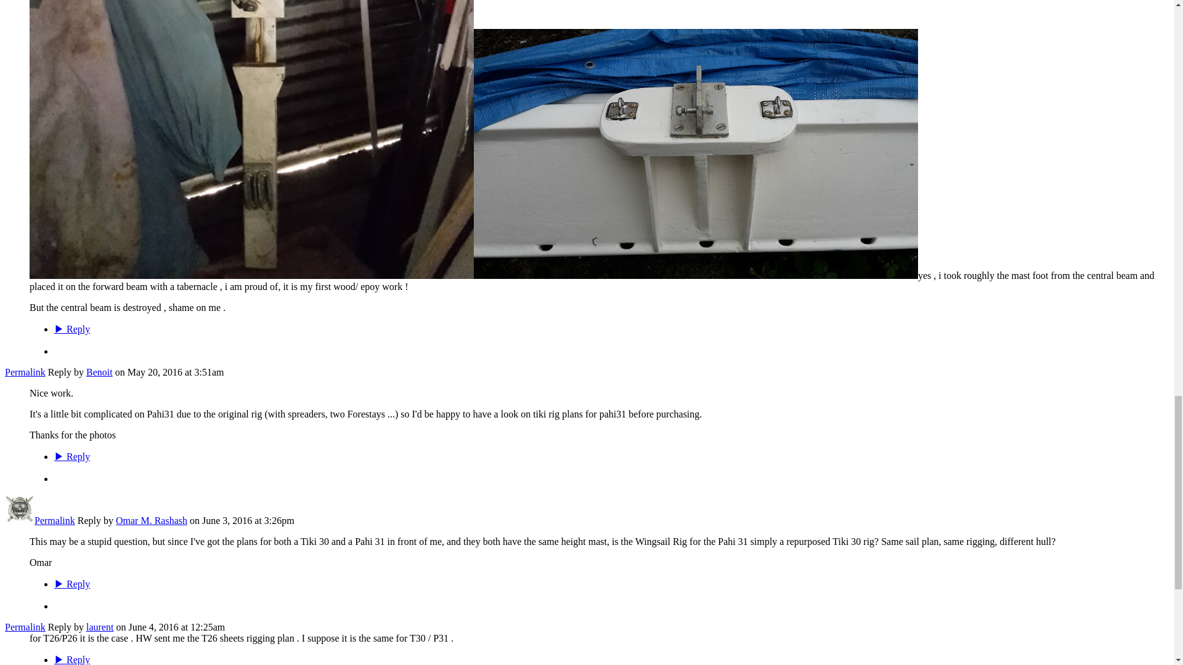  I want to click on Permalink to this Reply, so click(25, 627).